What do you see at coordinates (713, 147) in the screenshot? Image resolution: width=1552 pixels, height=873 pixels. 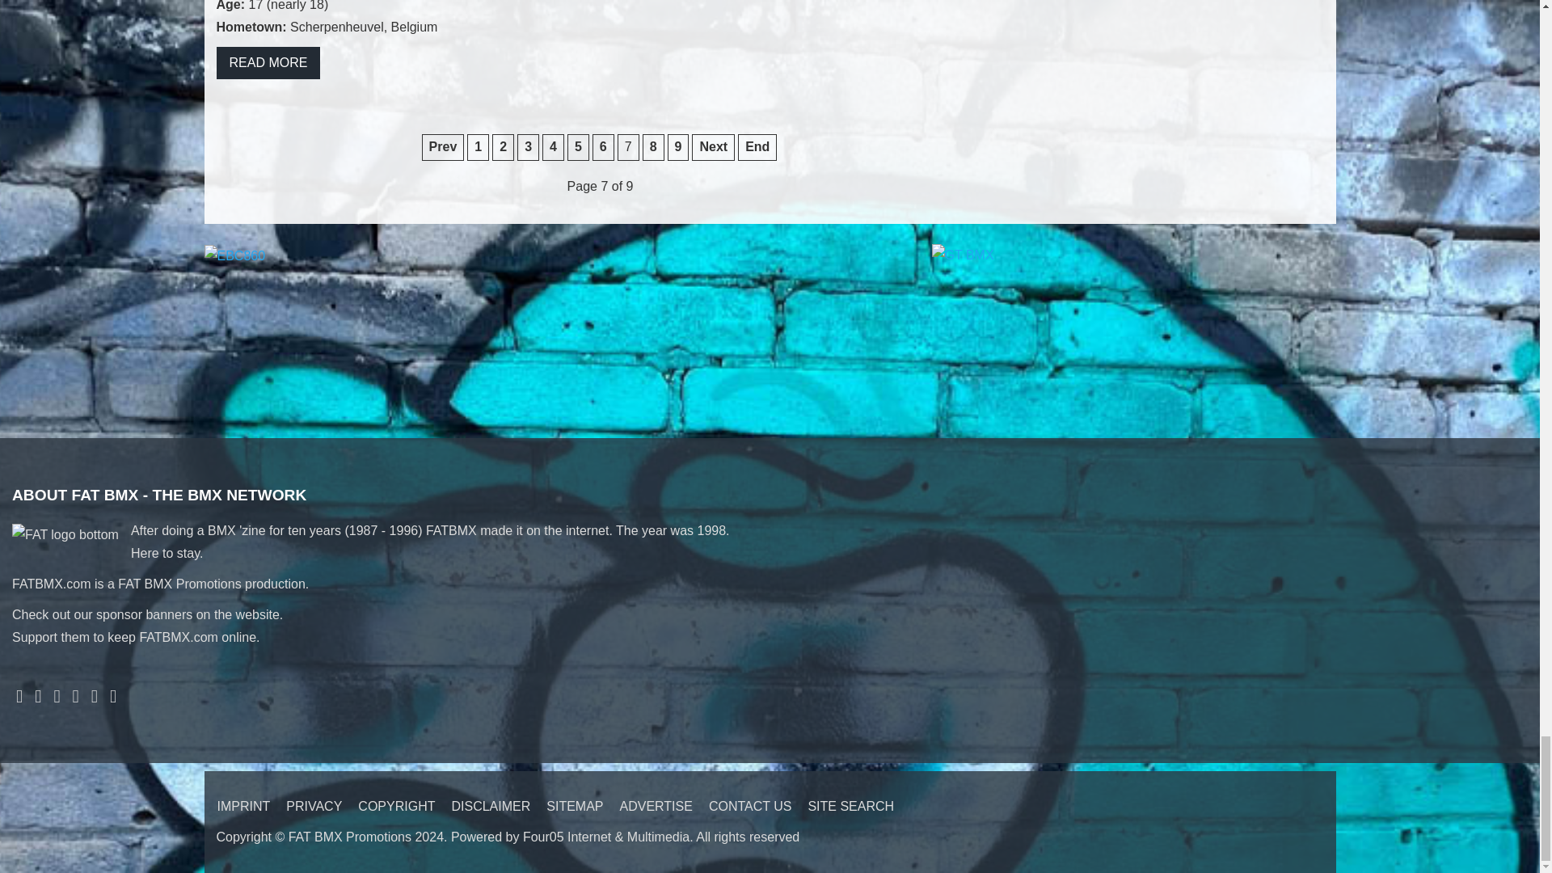 I see `Next` at bounding box center [713, 147].